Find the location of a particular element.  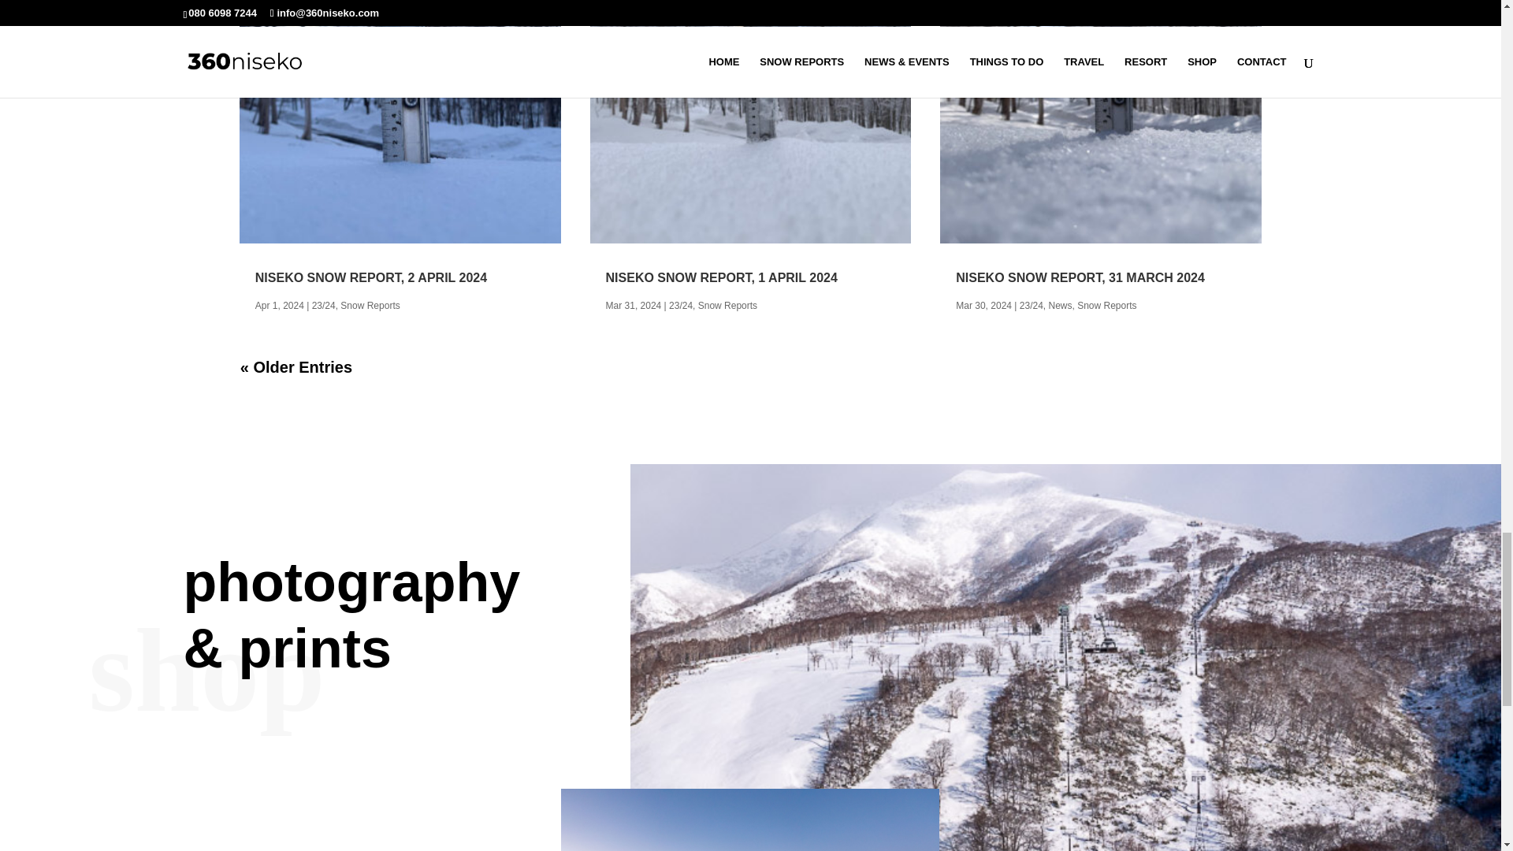

Snow Reports is located at coordinates (727, 306).